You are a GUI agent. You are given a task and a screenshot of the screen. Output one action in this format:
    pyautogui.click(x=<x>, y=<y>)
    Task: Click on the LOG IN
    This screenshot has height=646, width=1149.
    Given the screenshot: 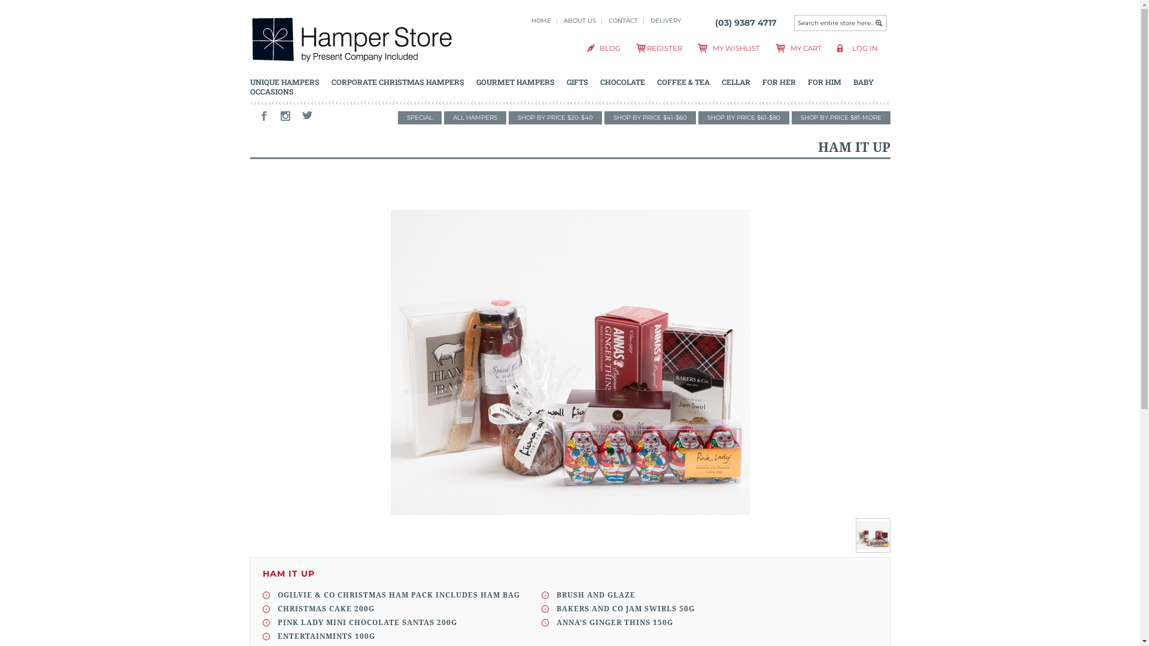 What is the action you would take?
    pyautogui.click(x=865, y=48)
    